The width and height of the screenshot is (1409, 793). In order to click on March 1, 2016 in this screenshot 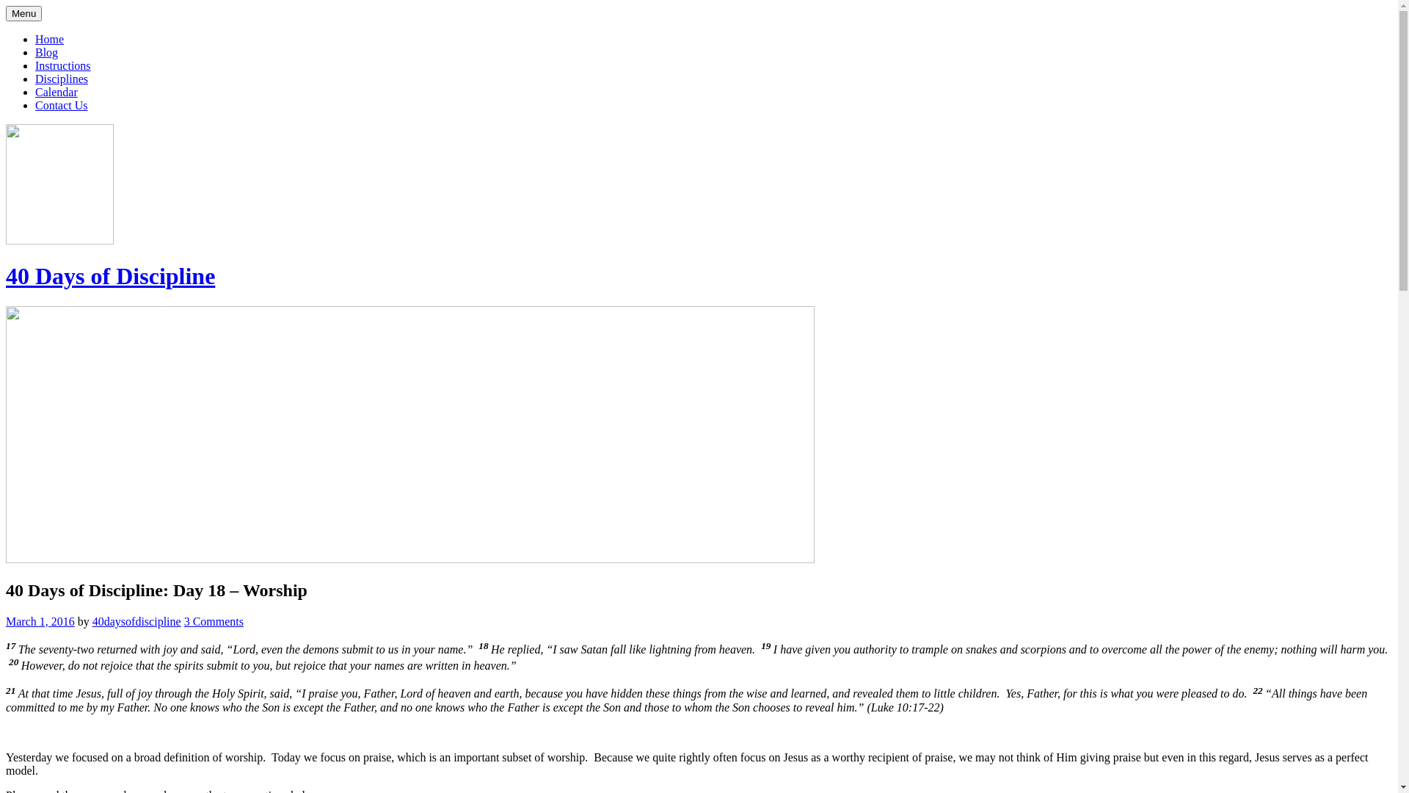, I will do `click(40, 621)`.